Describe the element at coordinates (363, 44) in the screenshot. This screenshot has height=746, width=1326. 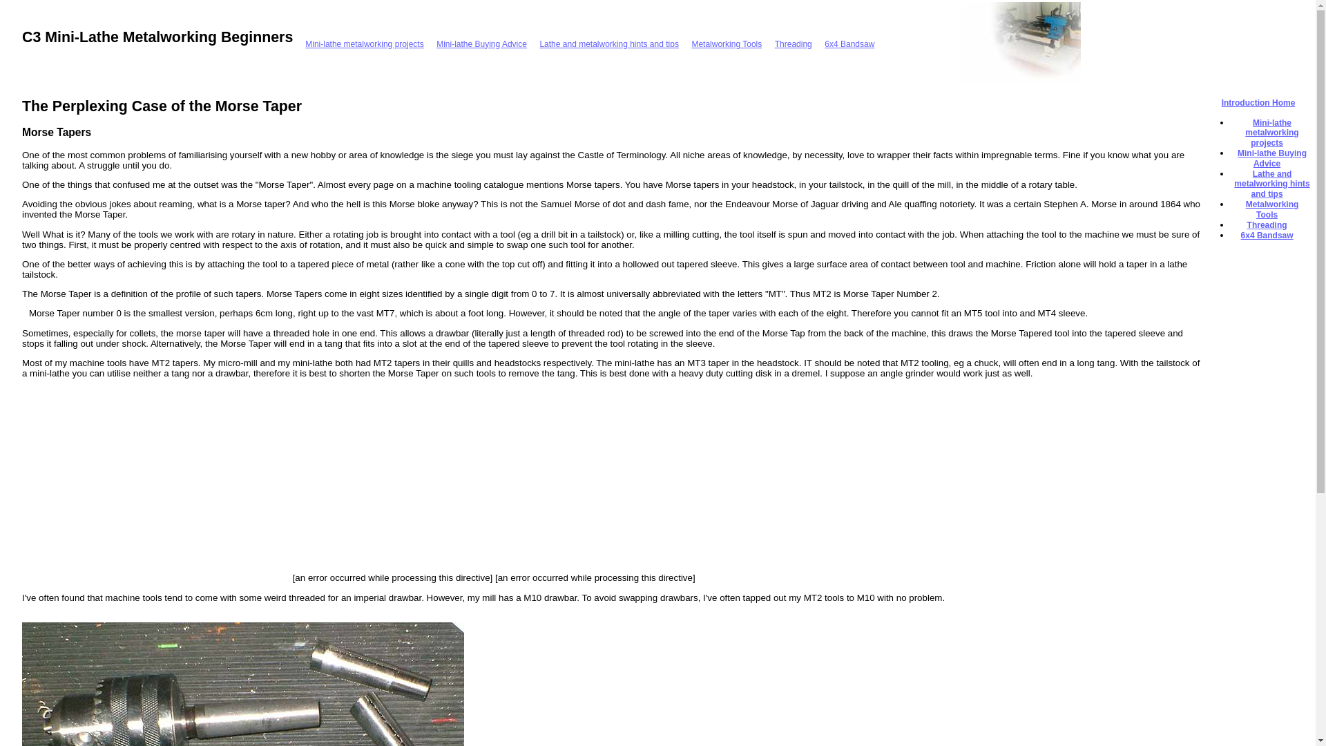
I see `Mini-lathe metalworking projects` at that location.